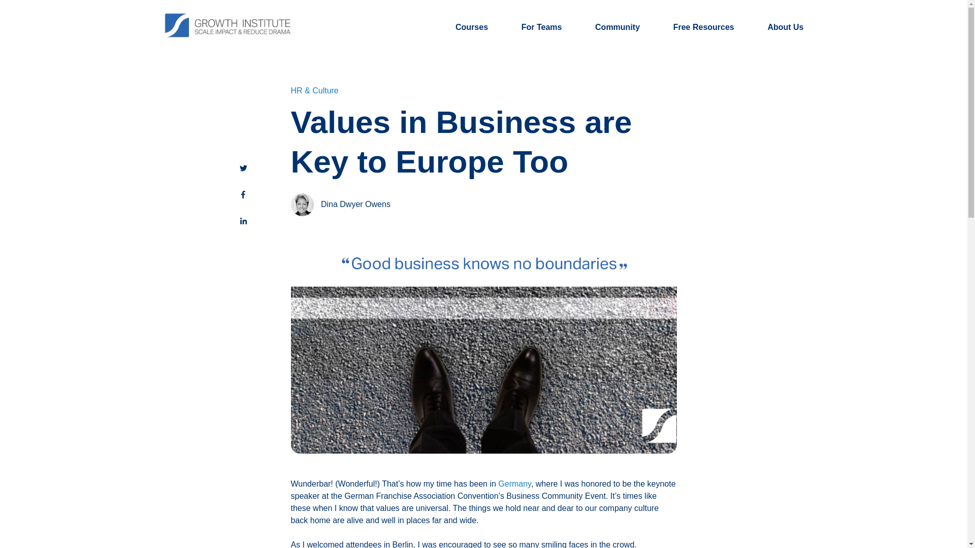 Image resolution: width=975 pixels, height=548 pixels. I want to click on Germany, so click(515, 484).